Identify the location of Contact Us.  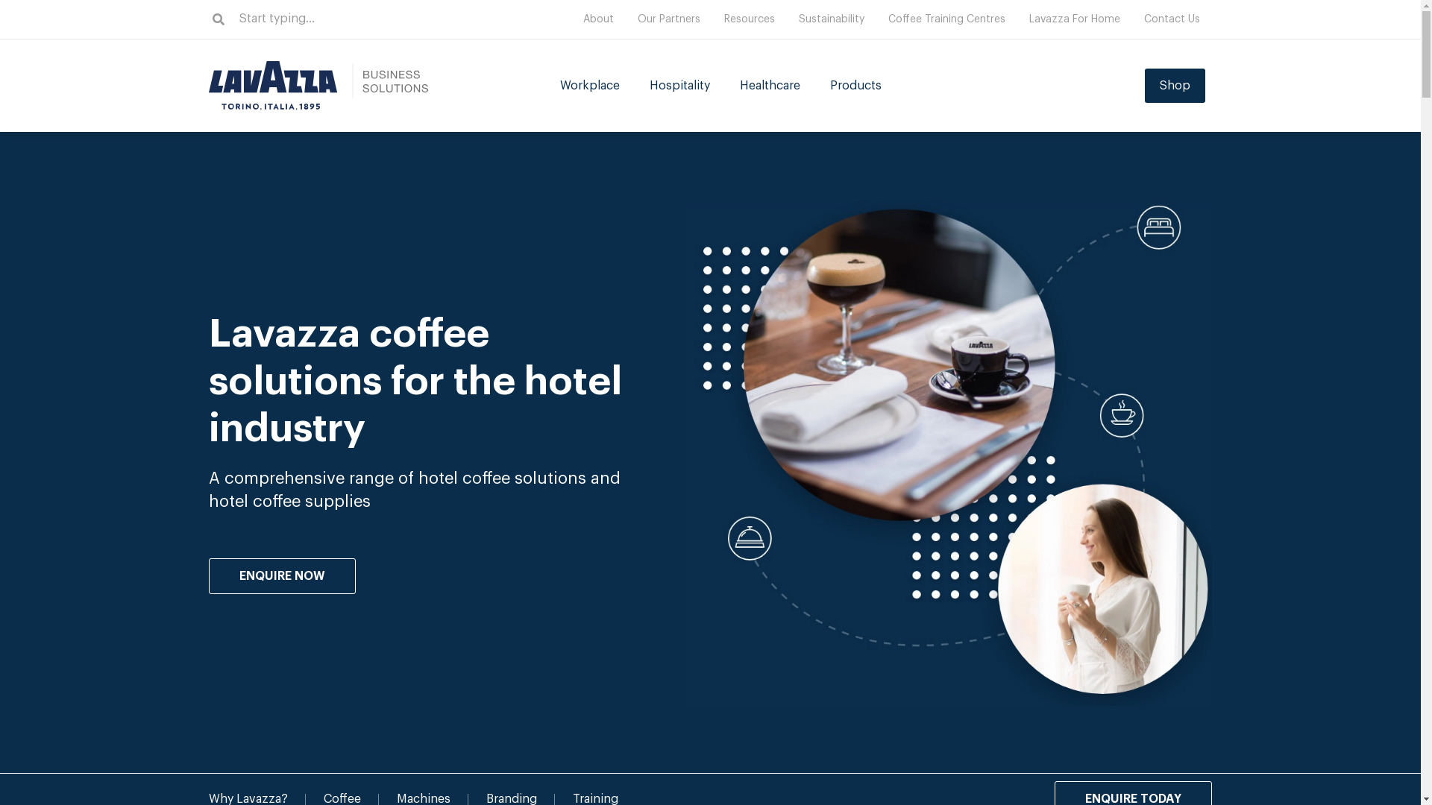
(1172, 19).